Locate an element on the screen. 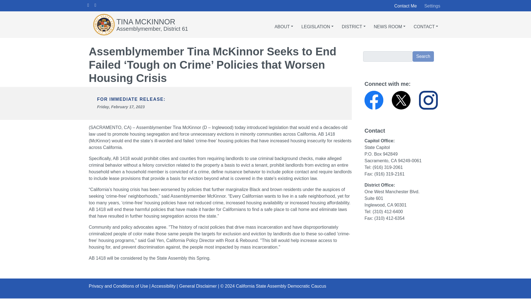 Image resolution: width=531 pixels, height=299 pixels. Privacy and Conditions of Use is located at coordinates (118, 286).